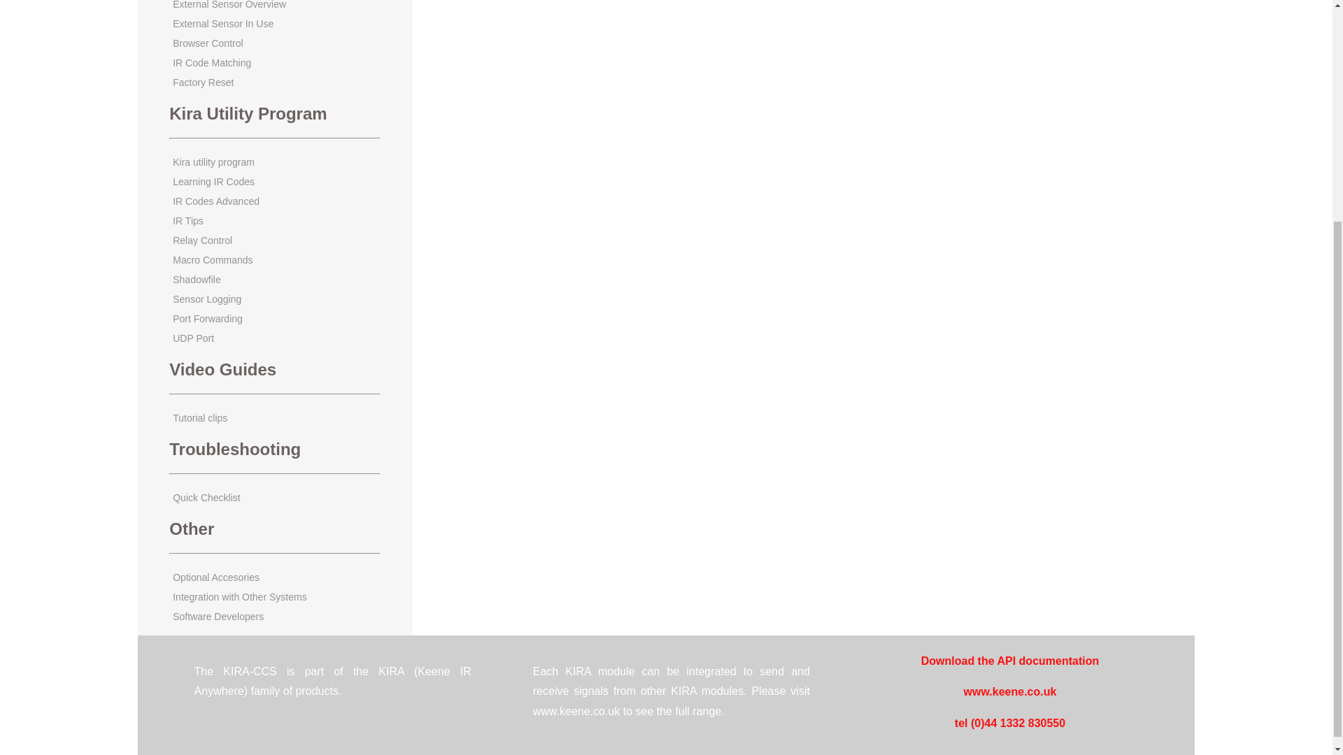  I want to click on Integration with Other Systems, so click(239, 596).